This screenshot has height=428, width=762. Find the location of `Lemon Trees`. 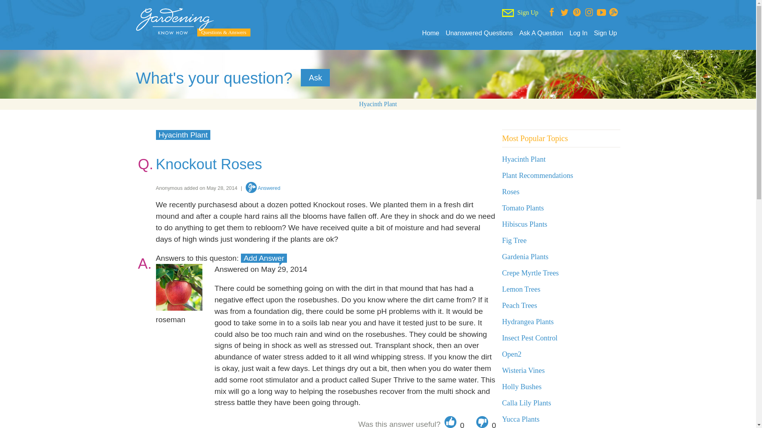

Lemon Trees is located at coordinates (521, 289).